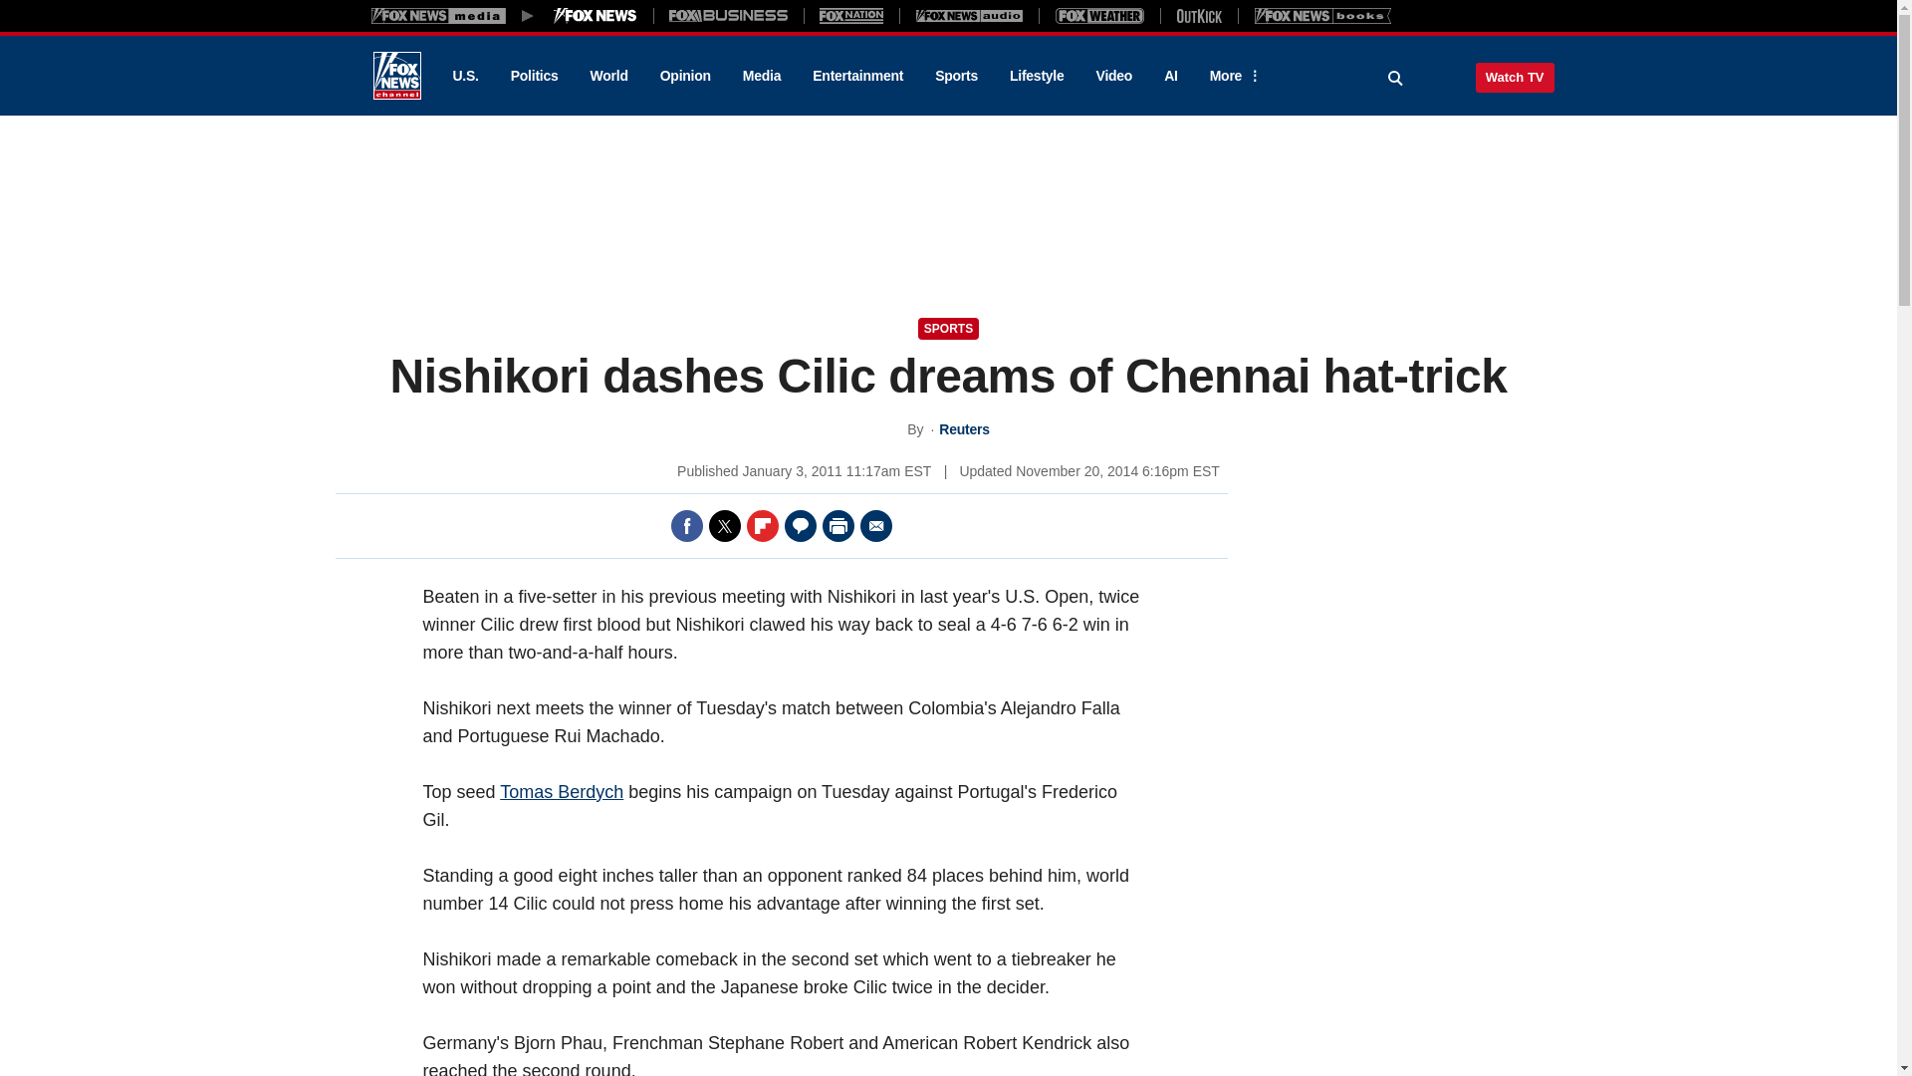 This screenshot has height=1076, width=1912. Describe the element at coordinates (858, 76) in the screenshot. I see `Entertainment` at that location.